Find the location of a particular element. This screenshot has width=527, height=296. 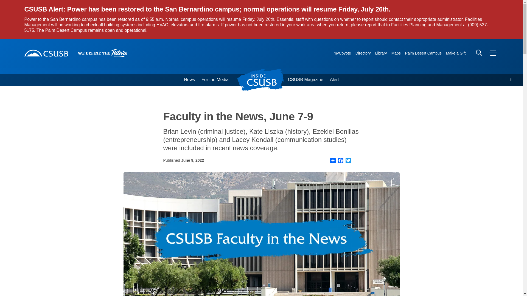

Search CSUSB is located at coordinates (479, 53).